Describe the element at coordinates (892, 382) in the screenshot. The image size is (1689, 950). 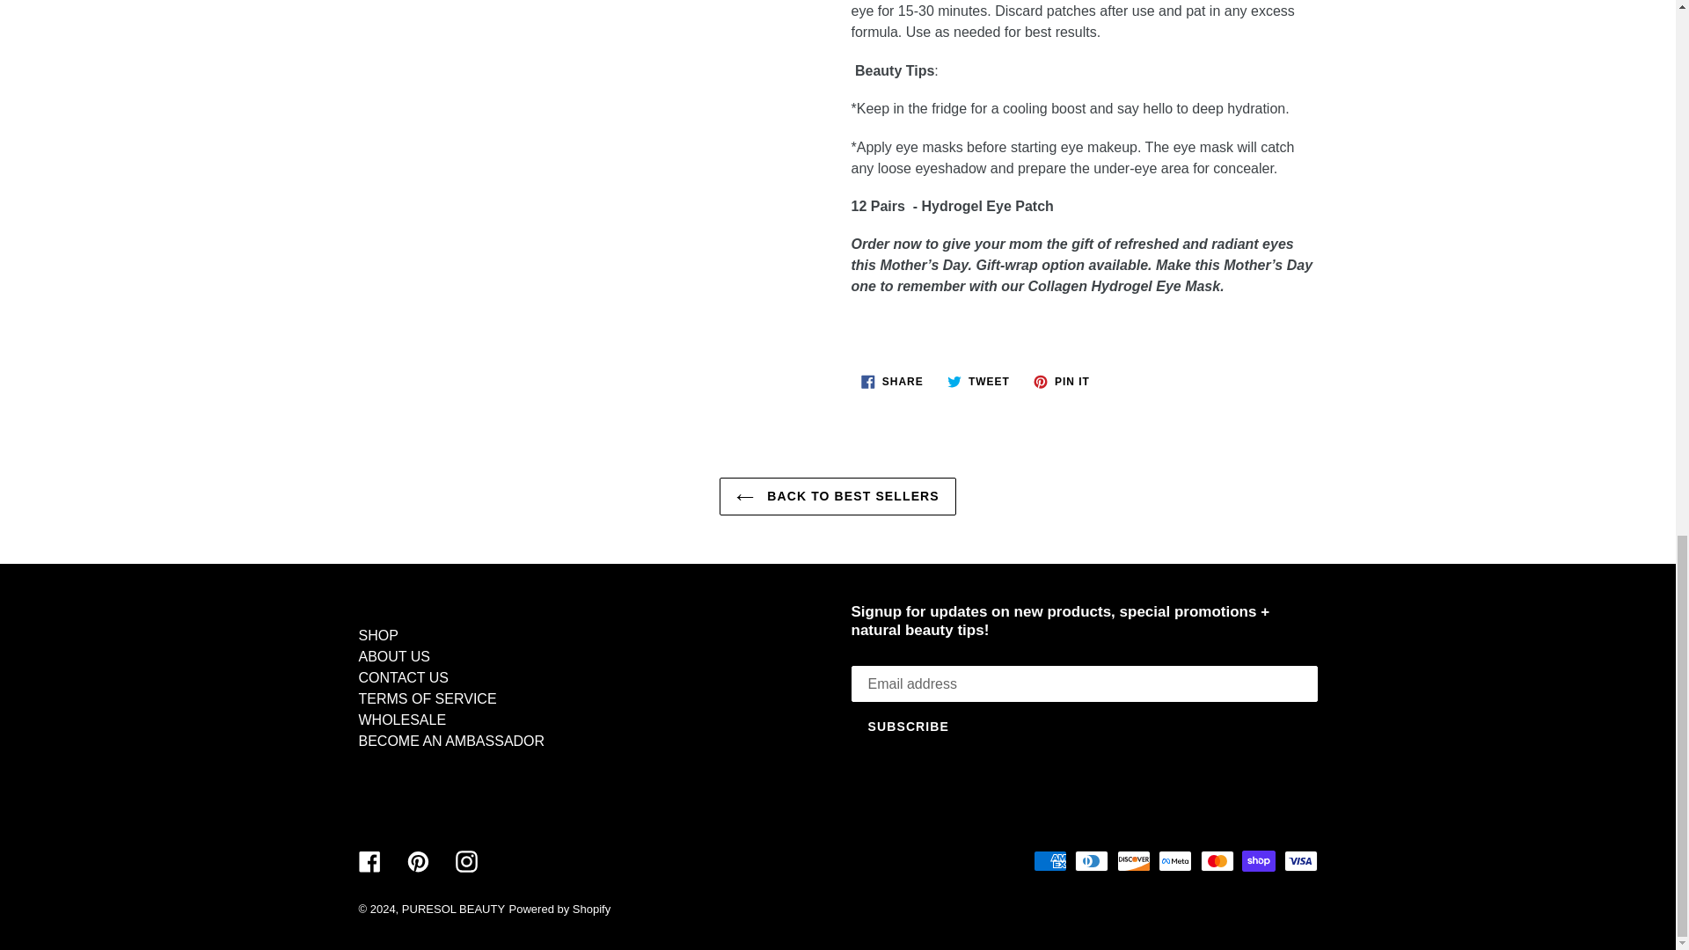
I see `BACK TO BEST SELLERS` at that location.